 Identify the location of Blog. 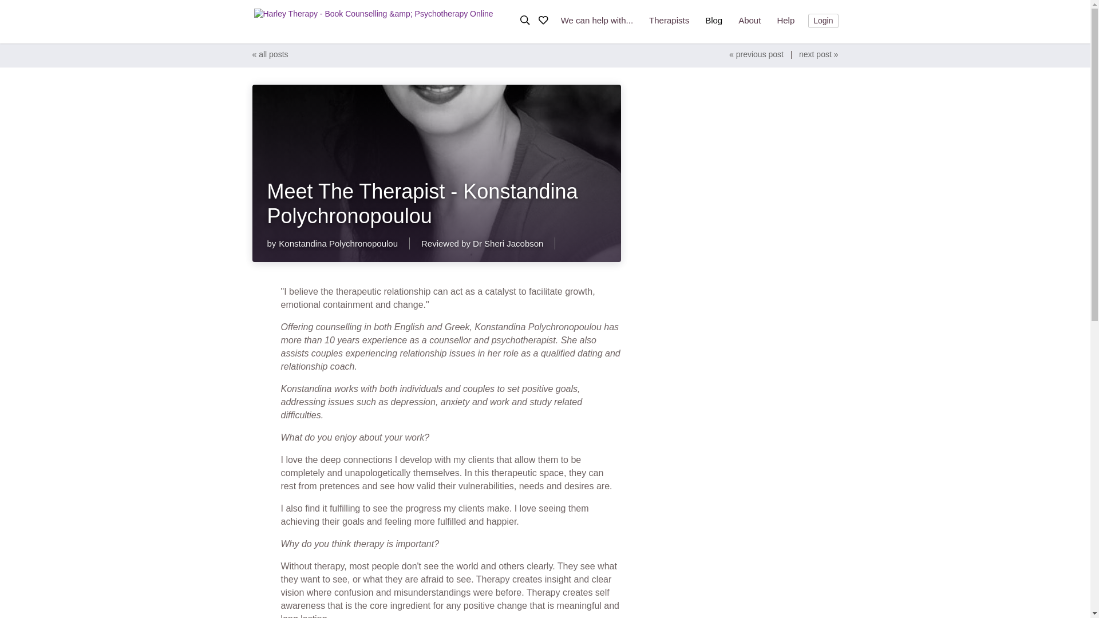
(713, 22).